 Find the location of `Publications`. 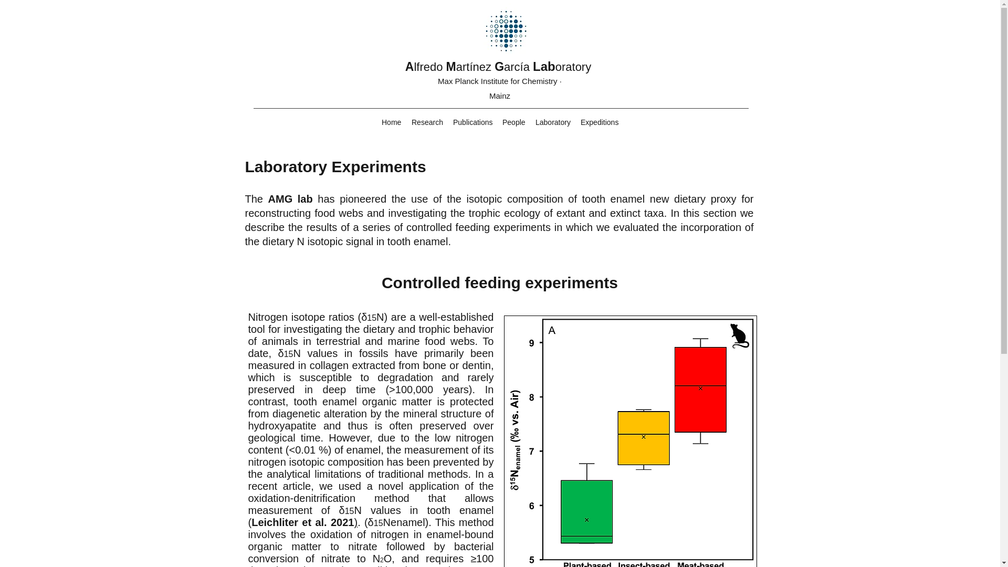

Publications is located at coordinates (472, 122).